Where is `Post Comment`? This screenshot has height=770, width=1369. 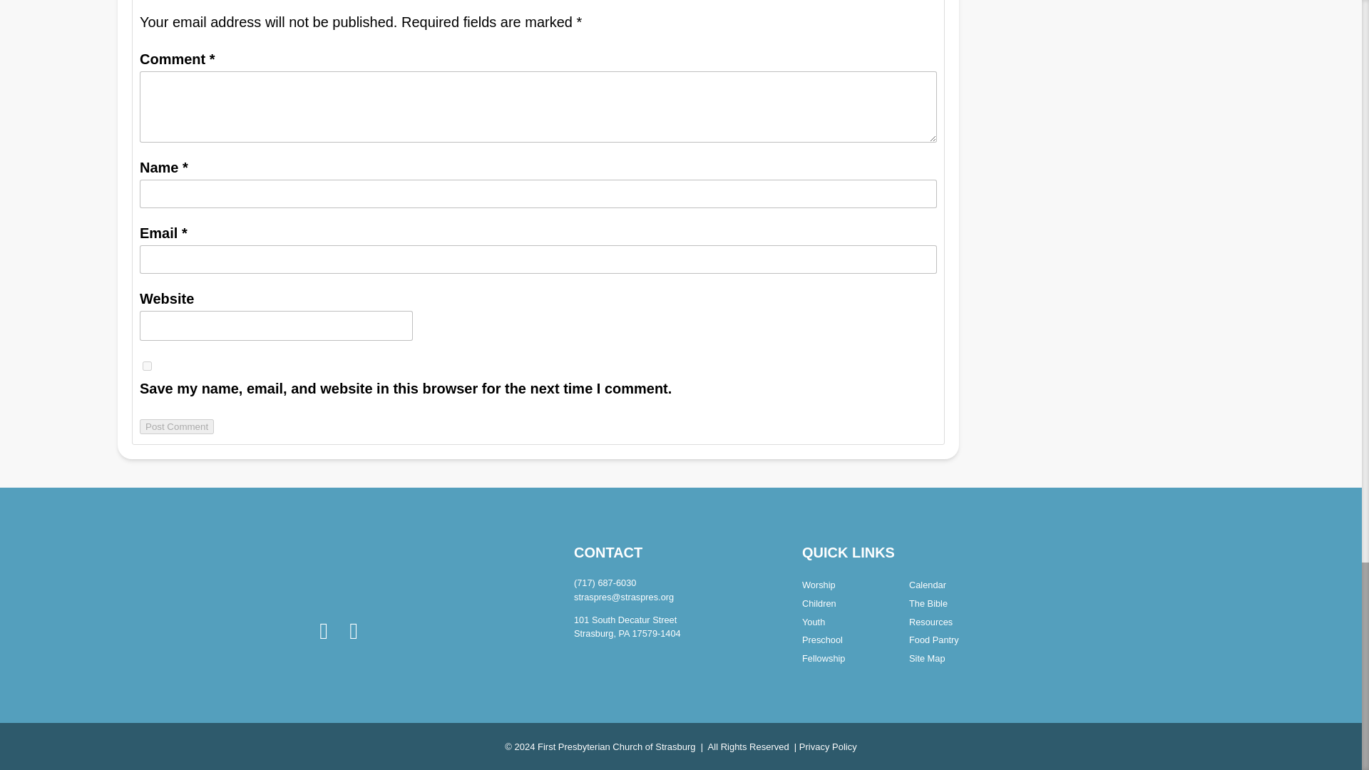 Post Comment is located at coordinates (176, 426).